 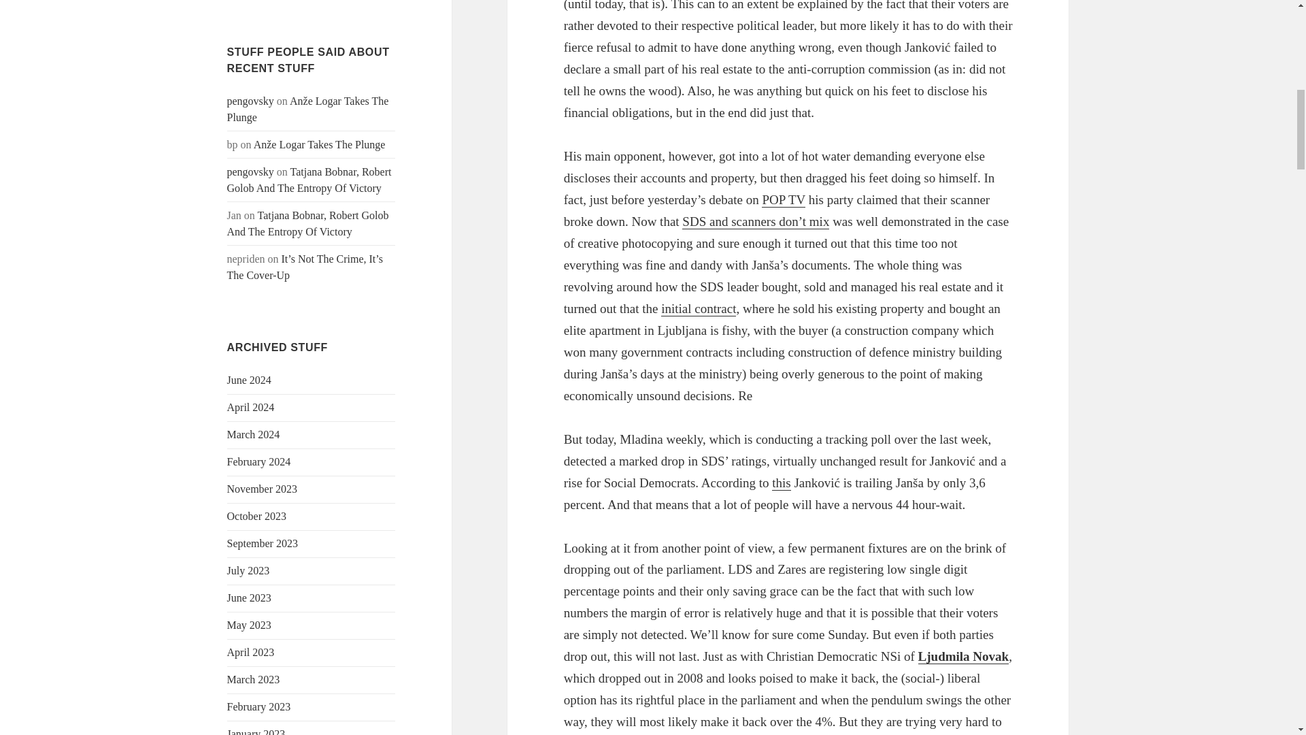 What do you see at coordinates (963, 656) in the screenshot?
I see `Ljudmila Novak` at bounding box center [963, 656].